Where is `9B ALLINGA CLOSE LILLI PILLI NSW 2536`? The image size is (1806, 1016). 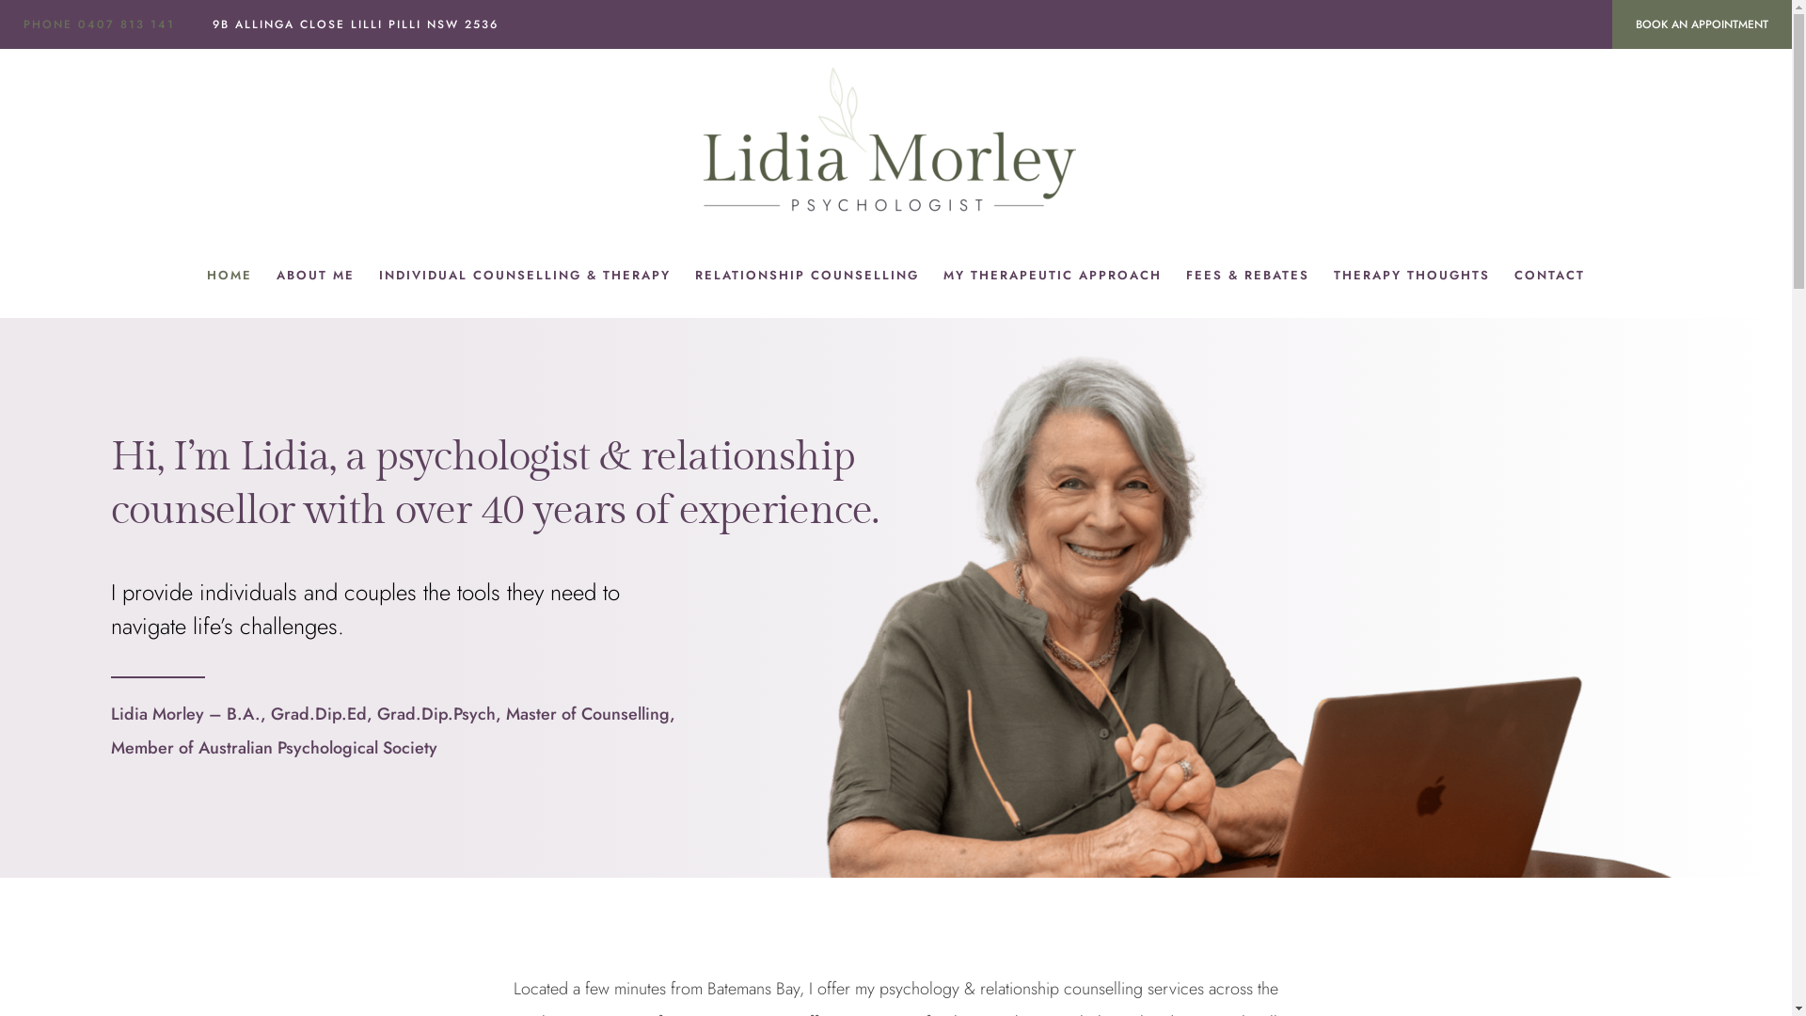 9B ALLINGA CLOSE LILLI PILLI NSW 2536 is located at coordinates (356, 24).